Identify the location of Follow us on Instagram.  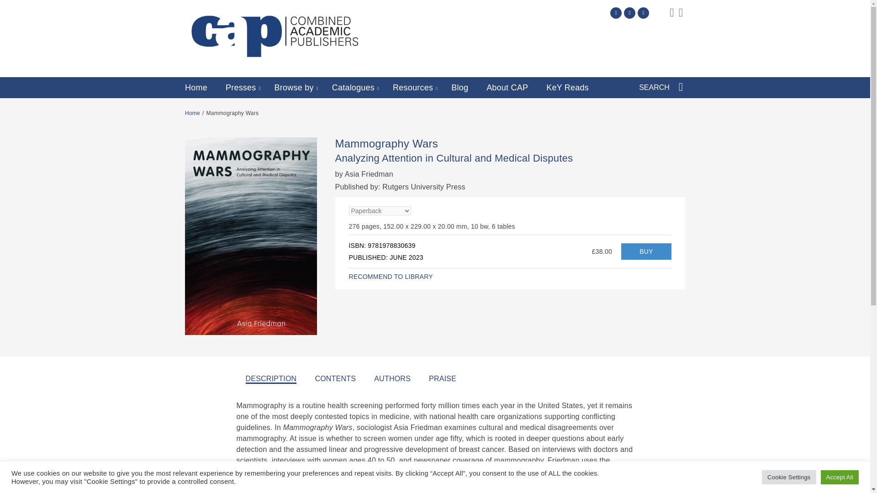
(643, 13).